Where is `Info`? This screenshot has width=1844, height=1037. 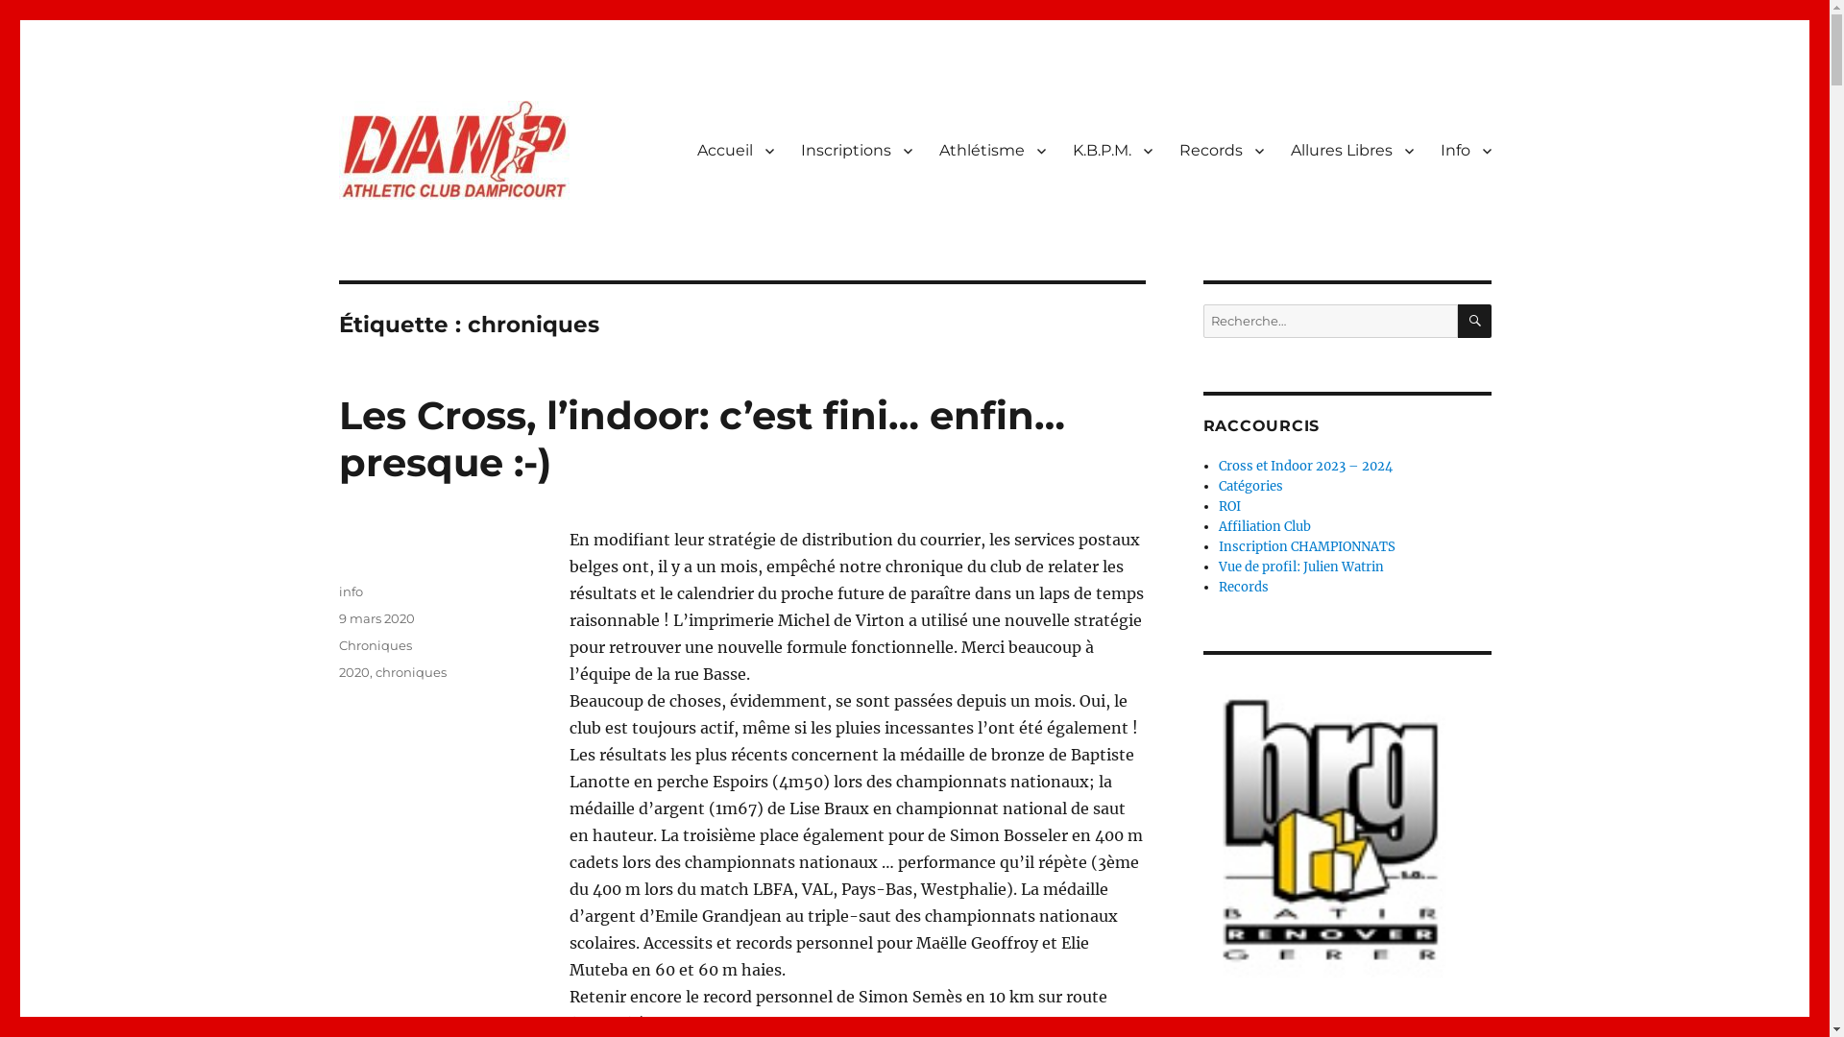 Info is located at coordinates (1466, 151).